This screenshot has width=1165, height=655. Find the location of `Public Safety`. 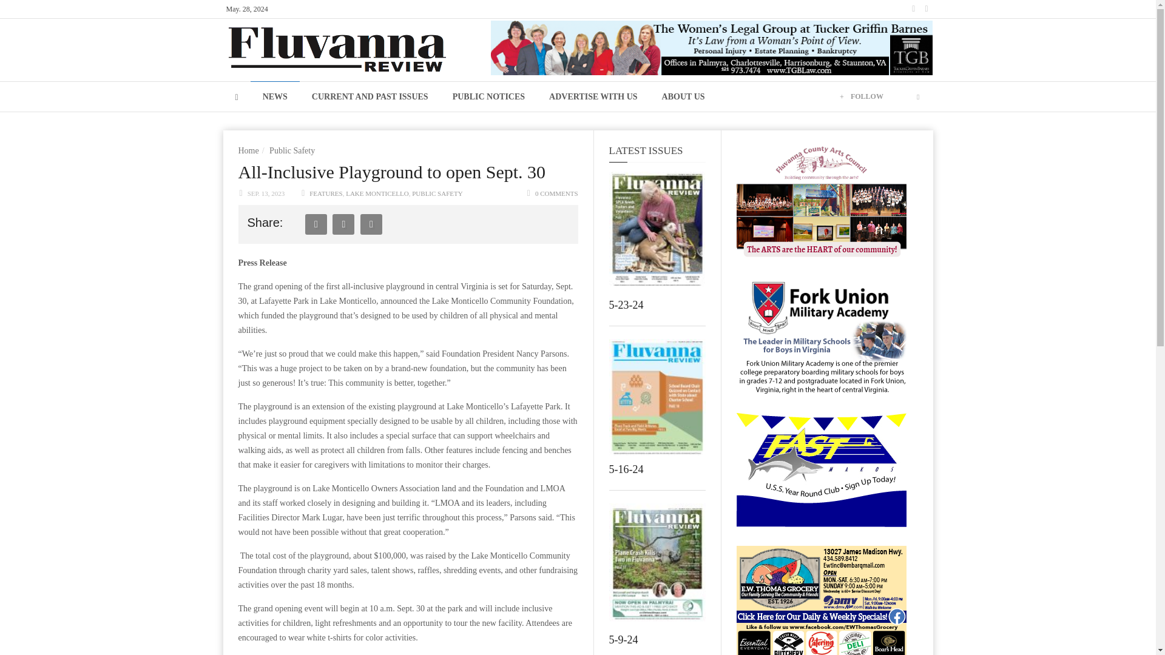

Public Safety is located at coordinates (291, 150).